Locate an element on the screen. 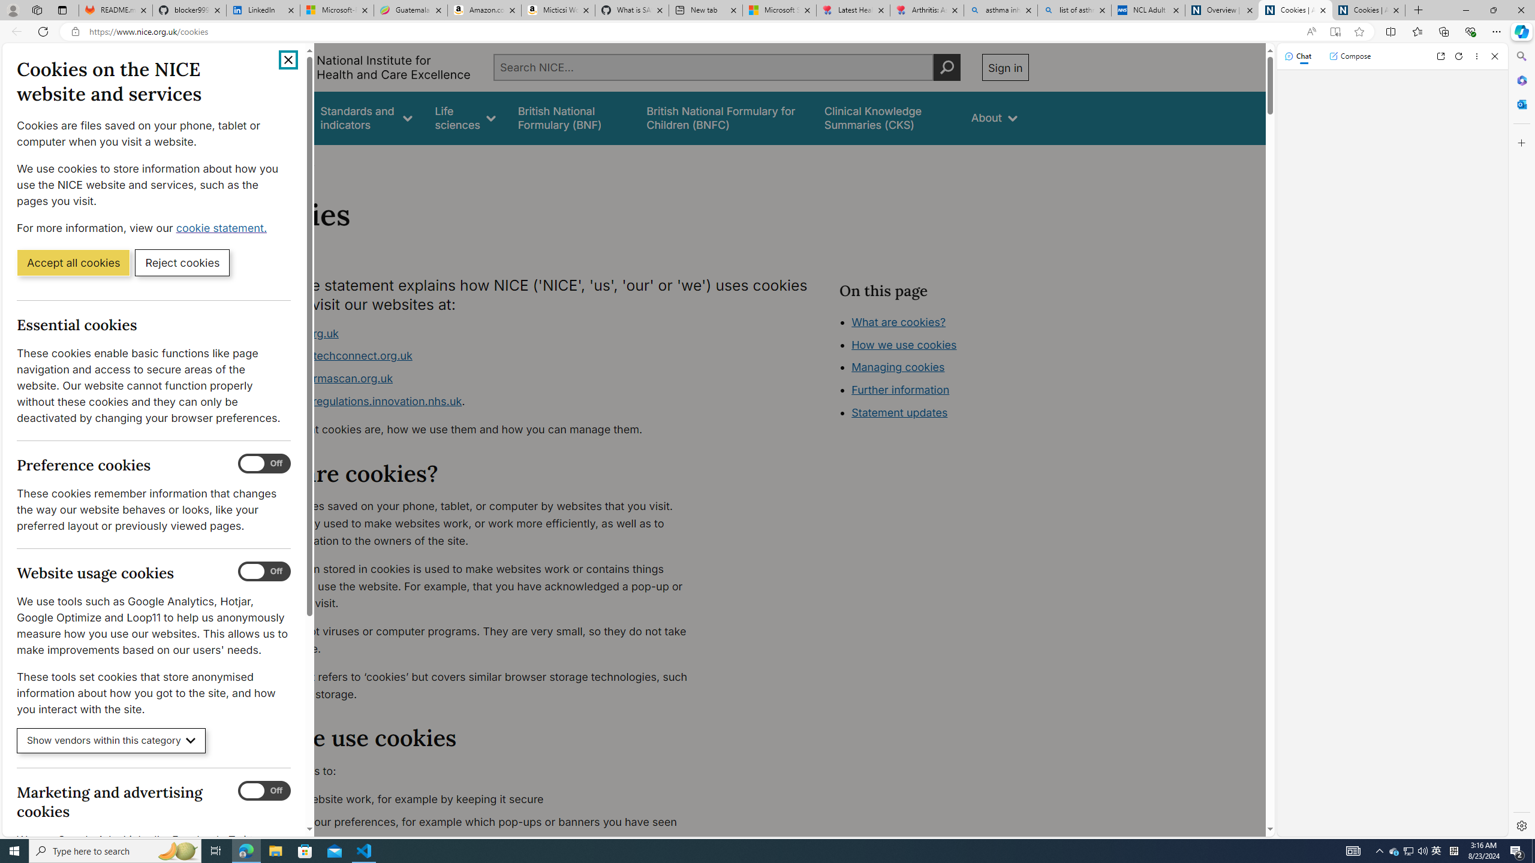 The height and width of the screenshot is (863, 1535). Compose is located at coordinates (1350, 56).